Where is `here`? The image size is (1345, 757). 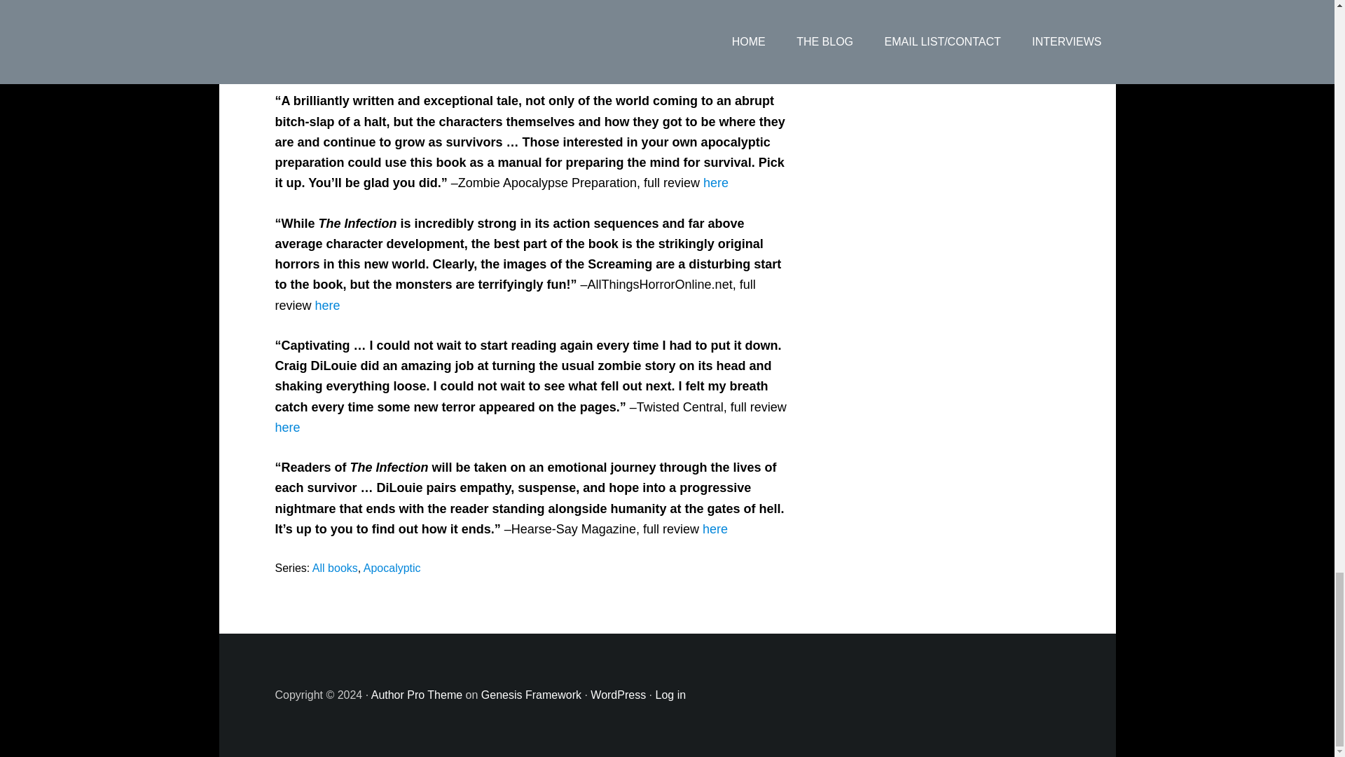
here is located at coordinates (716, 182).